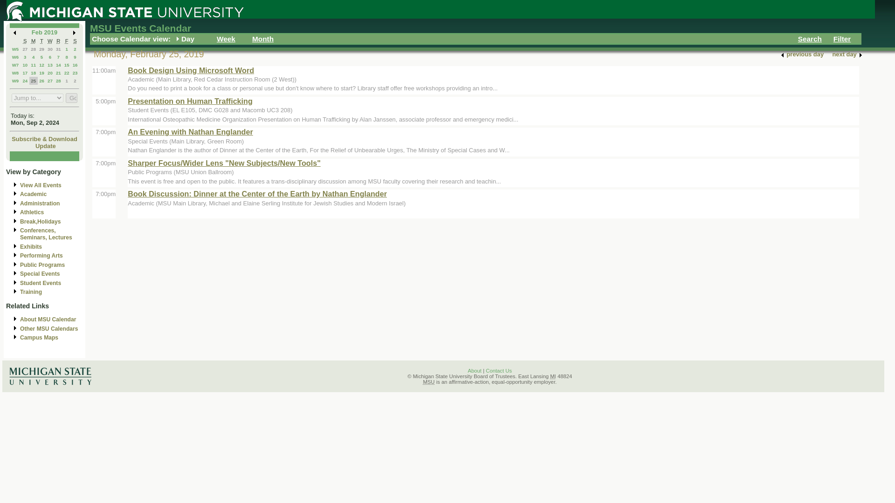  Describe the element at coordinates (553, 376) in the screenshot. I see `Michigan` at that location.